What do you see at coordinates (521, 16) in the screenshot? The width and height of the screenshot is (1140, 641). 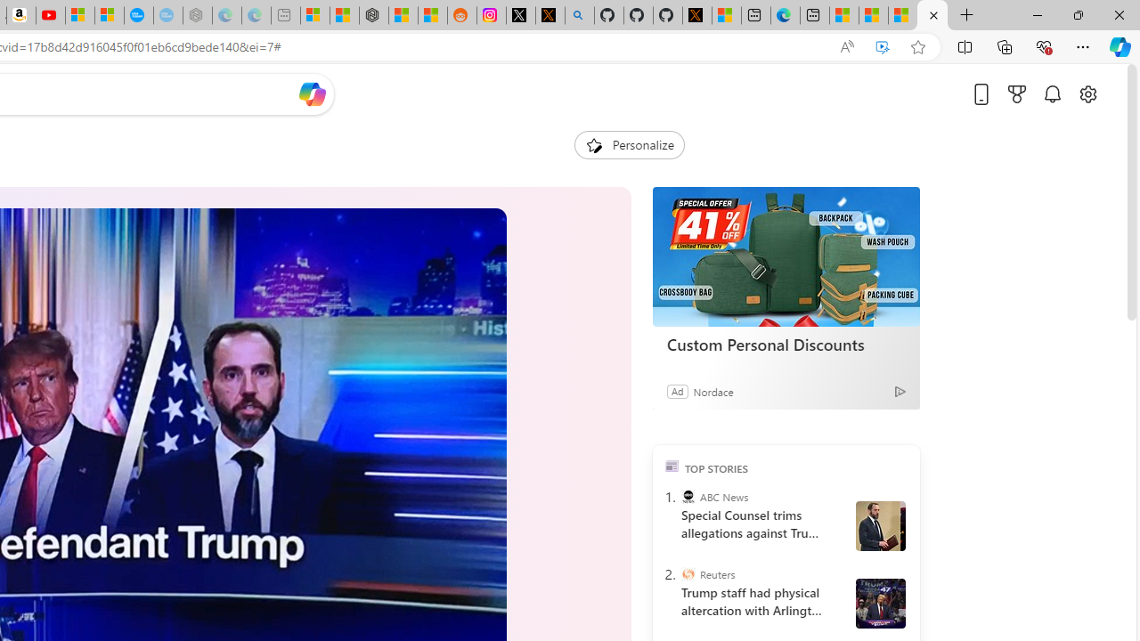 I see `Log in to X / X` at bounding box center [521, 16].